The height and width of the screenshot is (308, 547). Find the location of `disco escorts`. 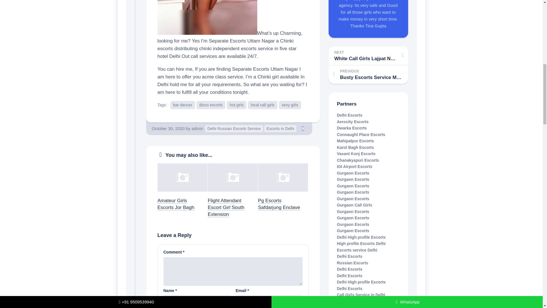

disco escorts is located at coordinates (279, 204).